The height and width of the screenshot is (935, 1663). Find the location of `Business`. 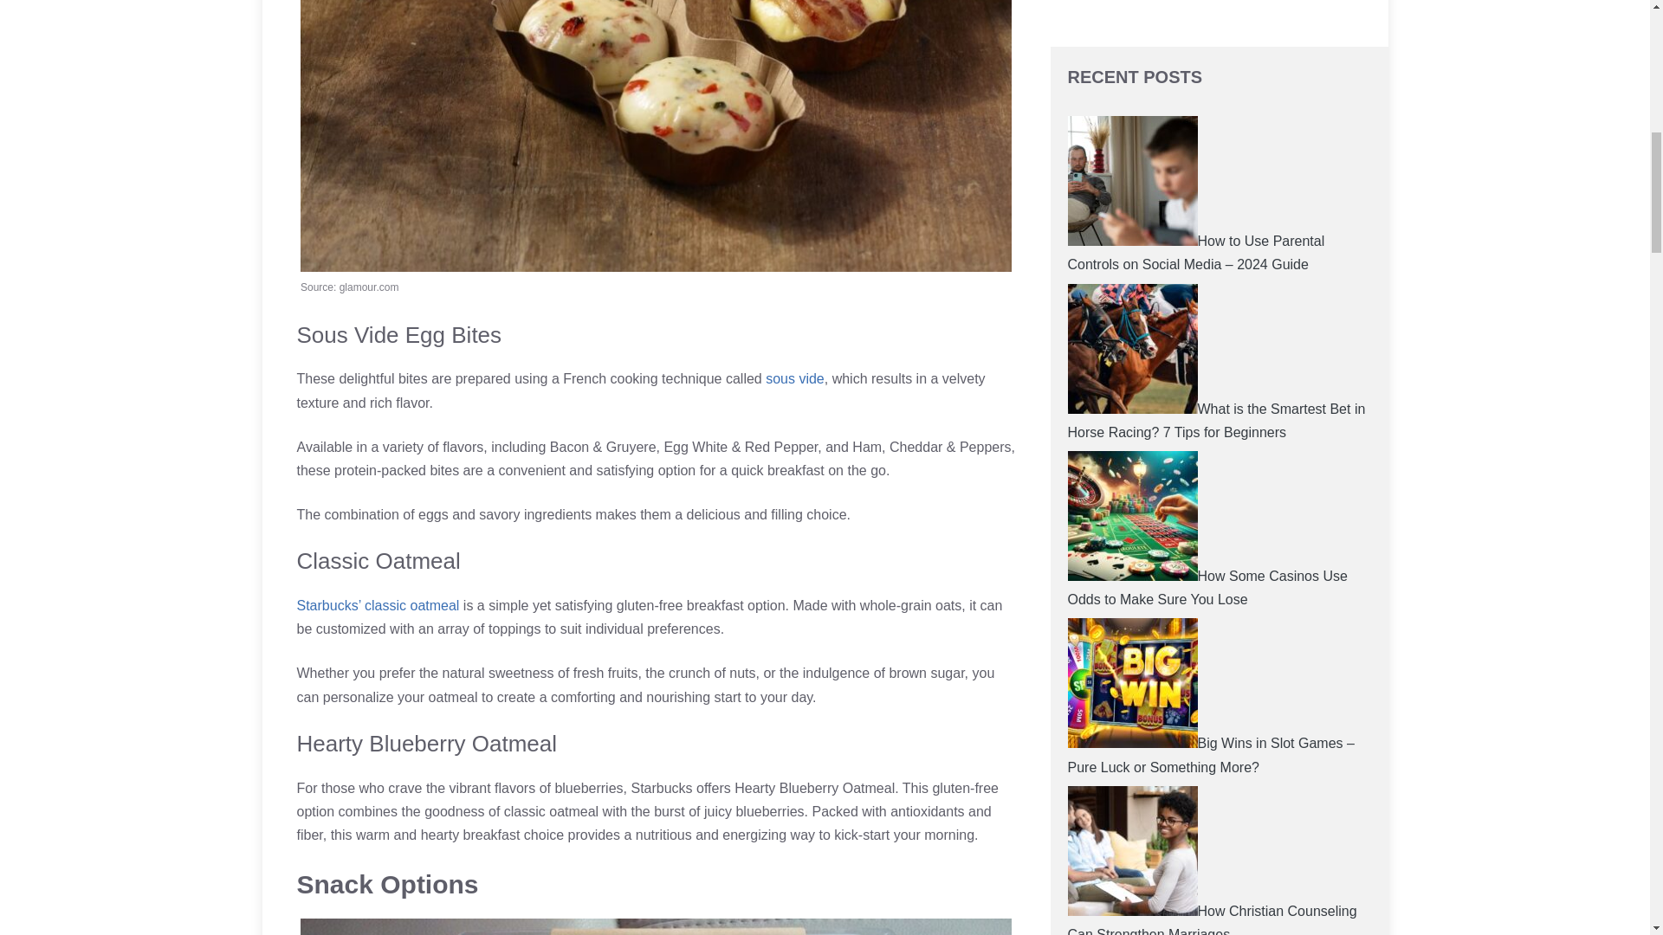

Business is located at coordinates (1095, 469).